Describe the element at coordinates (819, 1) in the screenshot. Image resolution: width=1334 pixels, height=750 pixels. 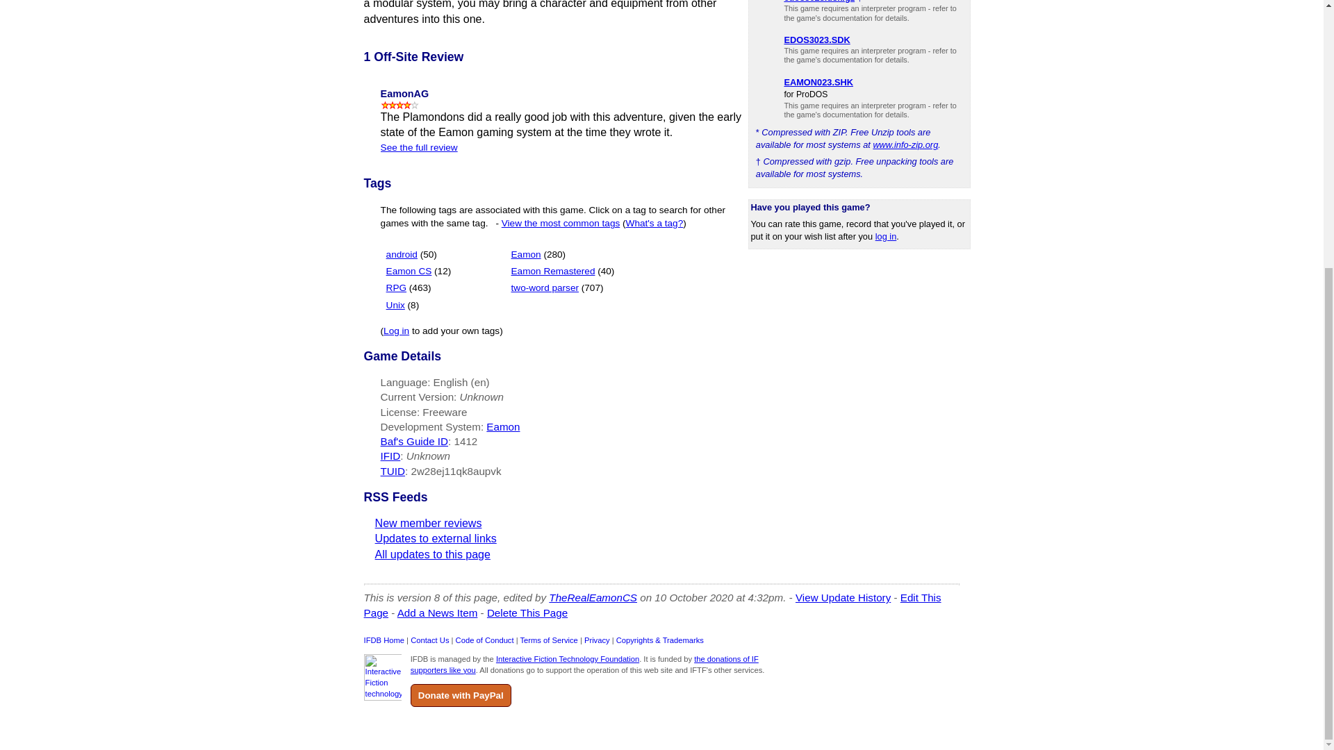
I see `edos3023.dsk.gz` at that location.